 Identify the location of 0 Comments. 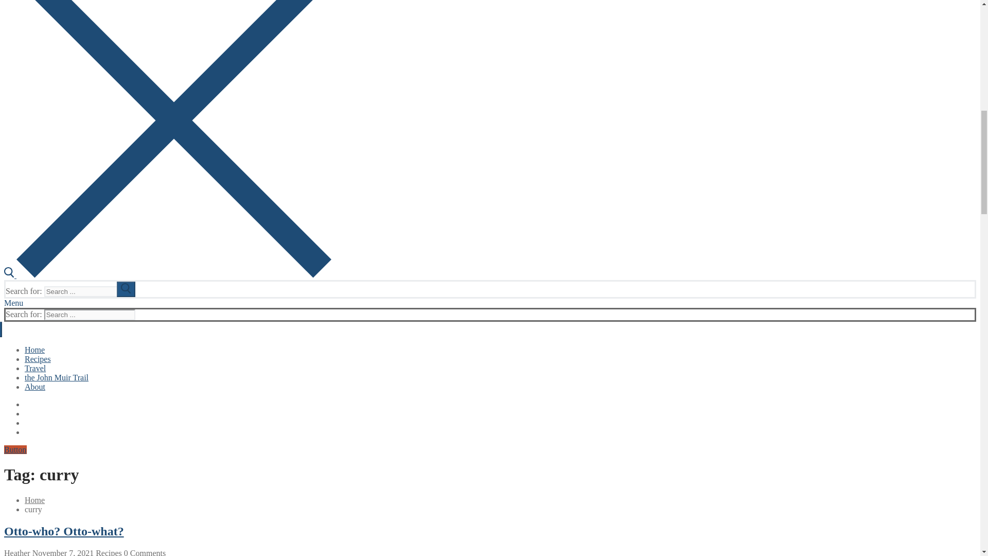
(144, 552).